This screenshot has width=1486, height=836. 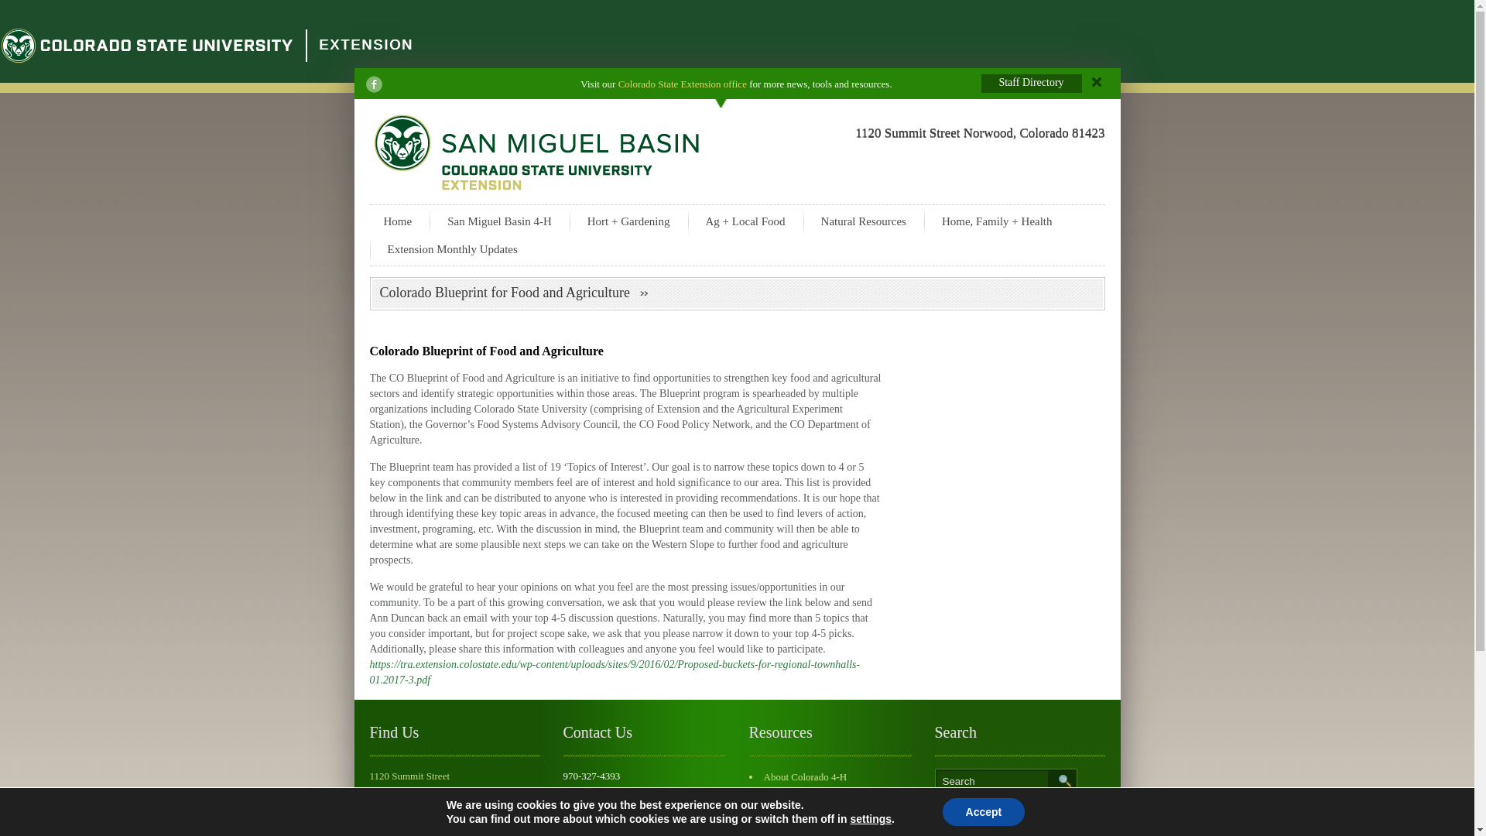 I want to click on 970-327-4393, so click(x=591, y=776).